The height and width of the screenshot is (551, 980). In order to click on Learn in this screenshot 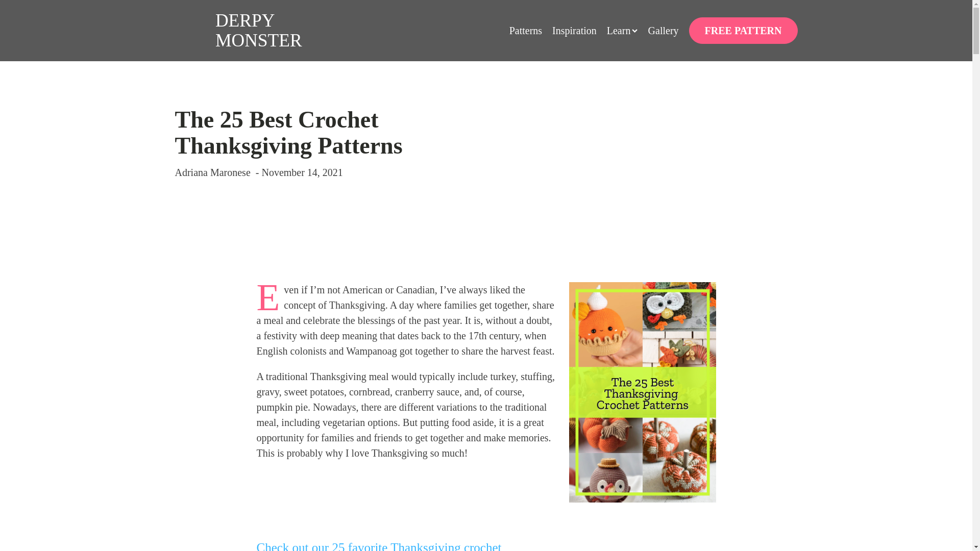, I will do `click(622, 31)`.